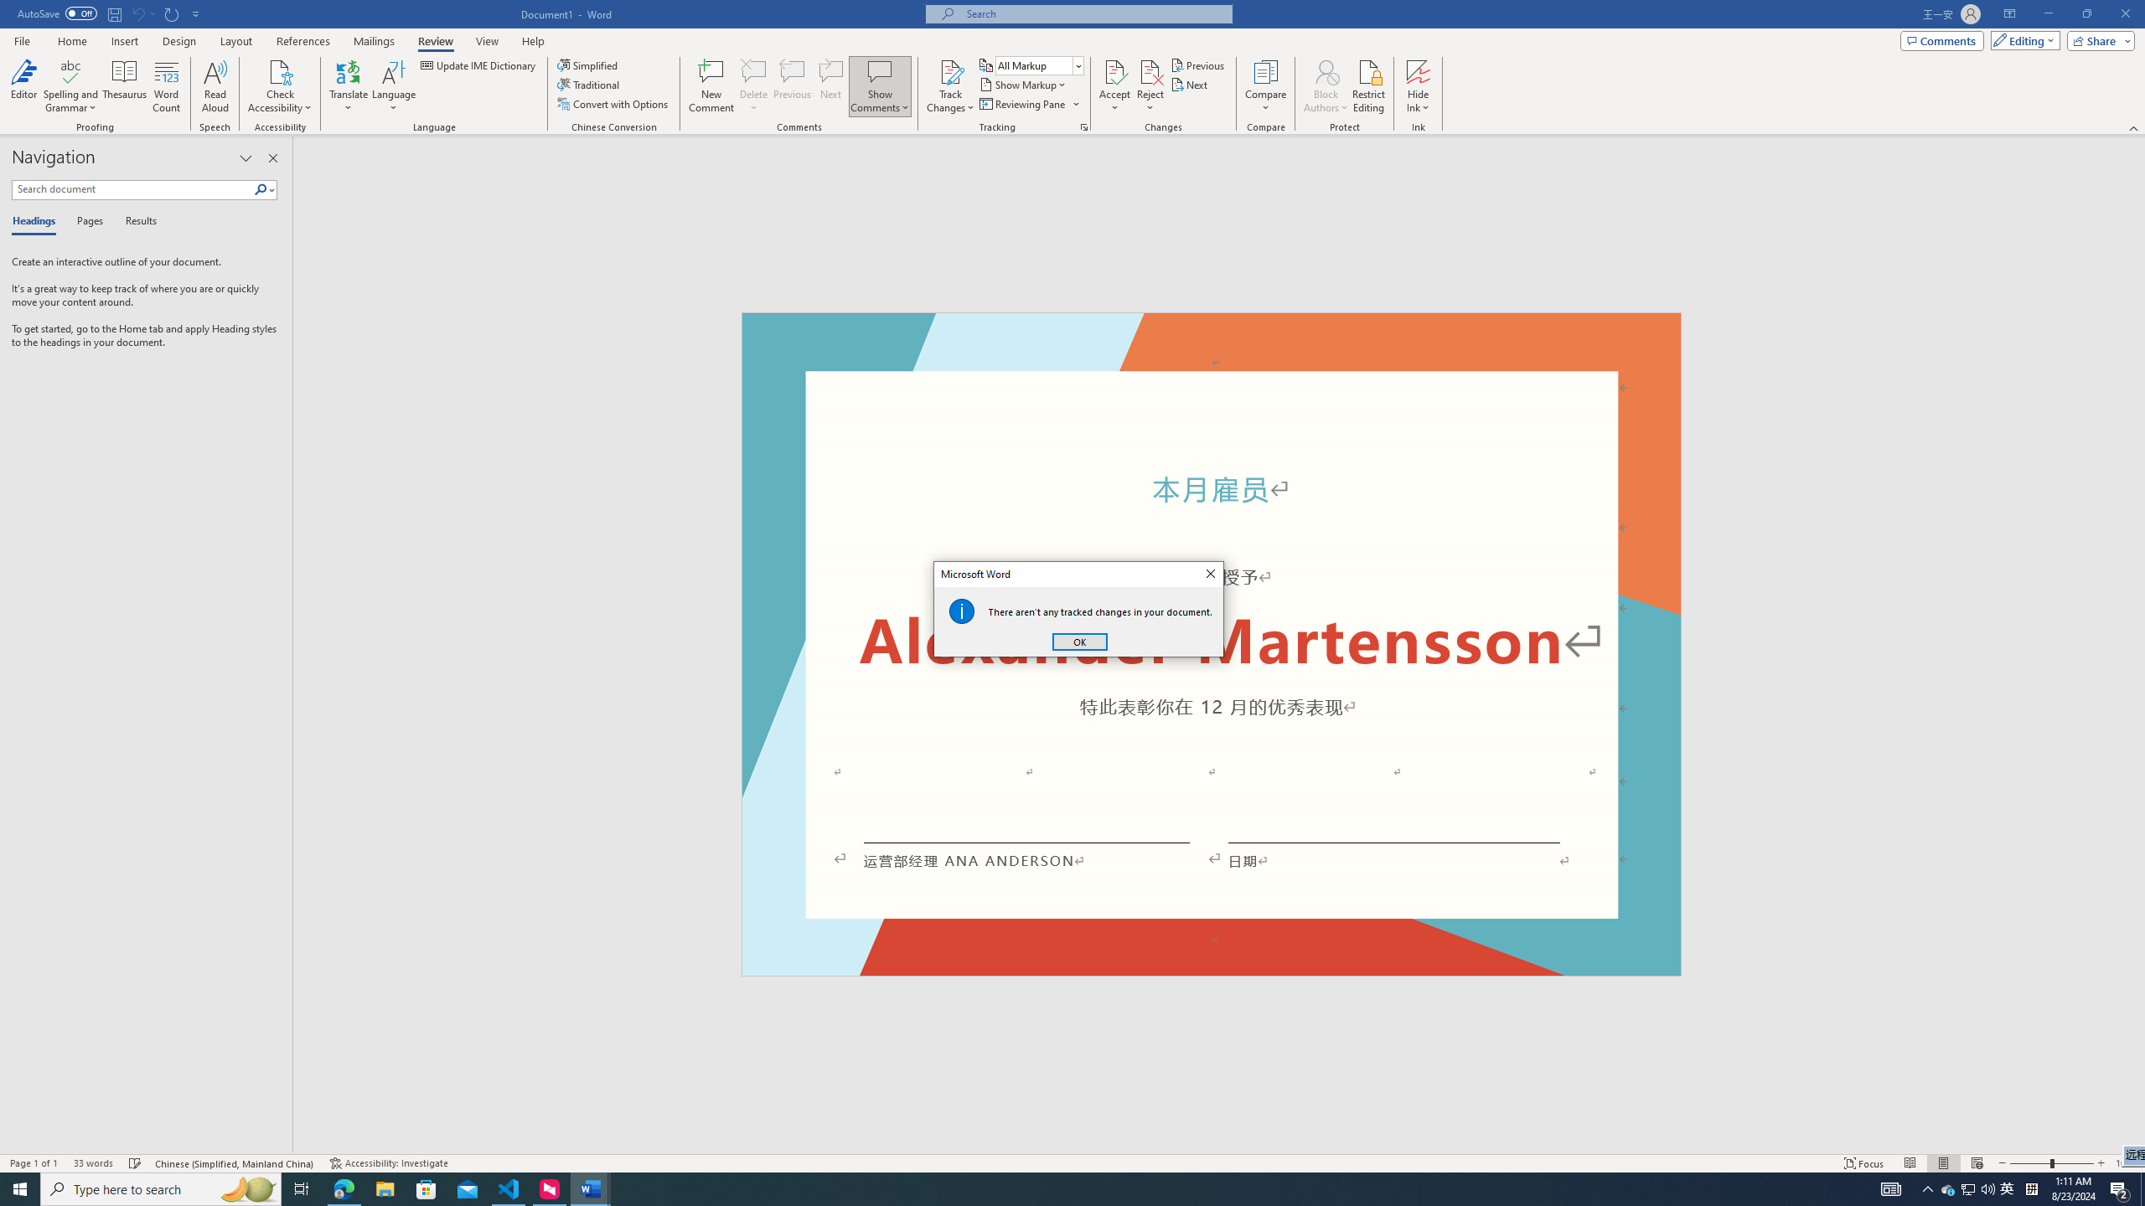 The image size is (2145, 1206). What do you see at coordinates (2023, 40) in the screenshot?
I see `Mode` at bounding box center [2023, 40].